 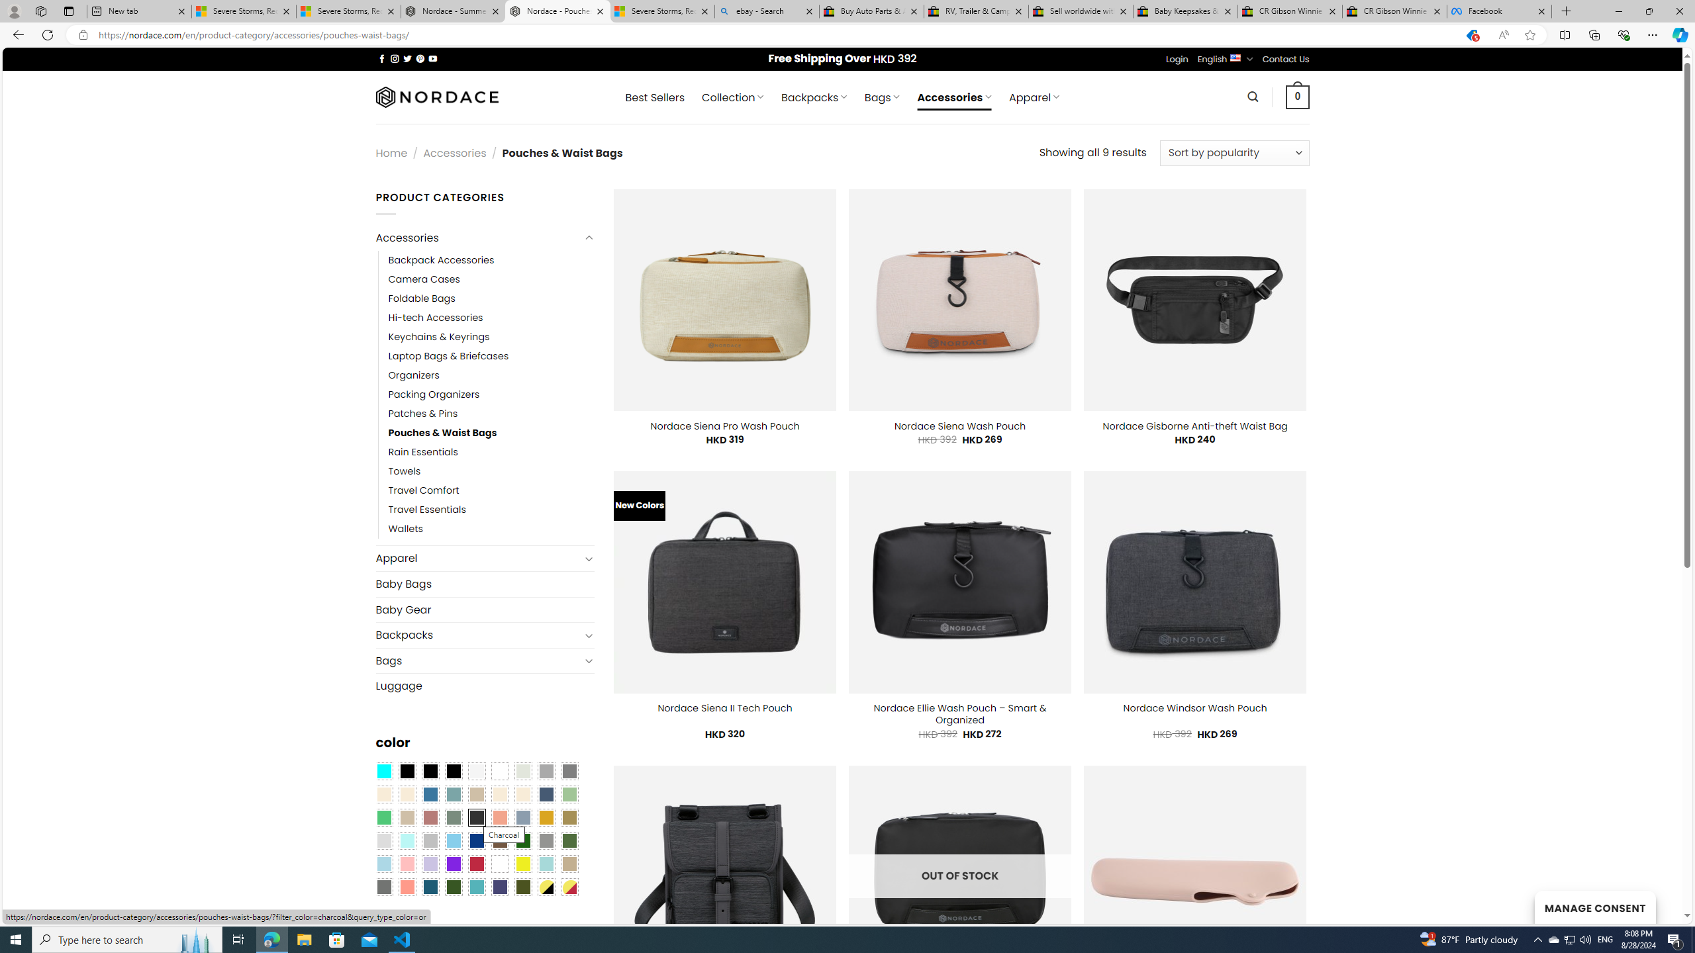 I want to click on Foldable Bags, so click(x=422, y=298).